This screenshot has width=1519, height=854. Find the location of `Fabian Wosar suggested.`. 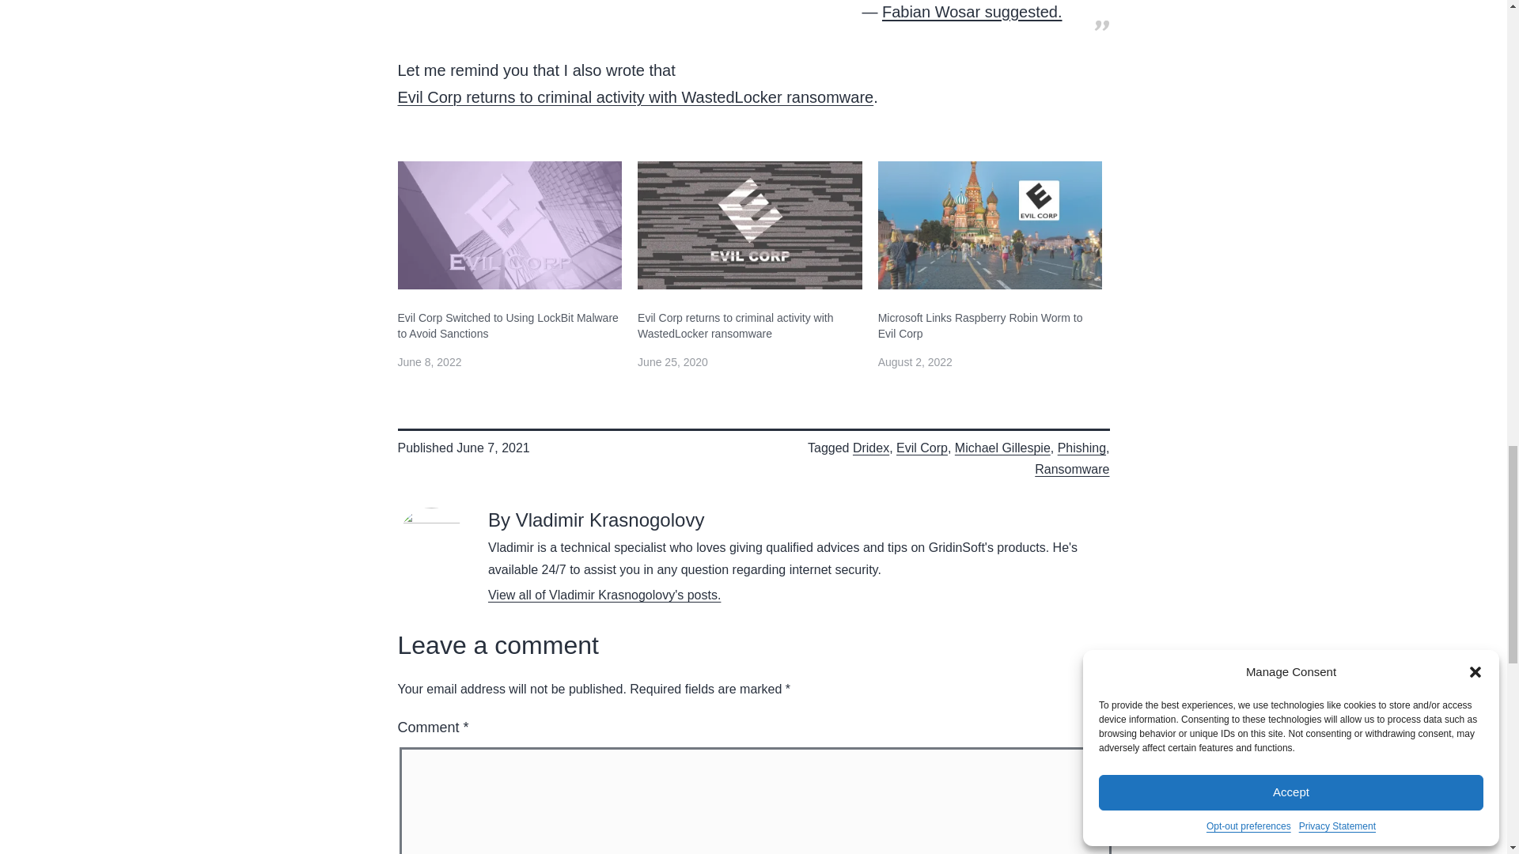

Fabian Wosar suggested. is located at coordinates (972, 13).